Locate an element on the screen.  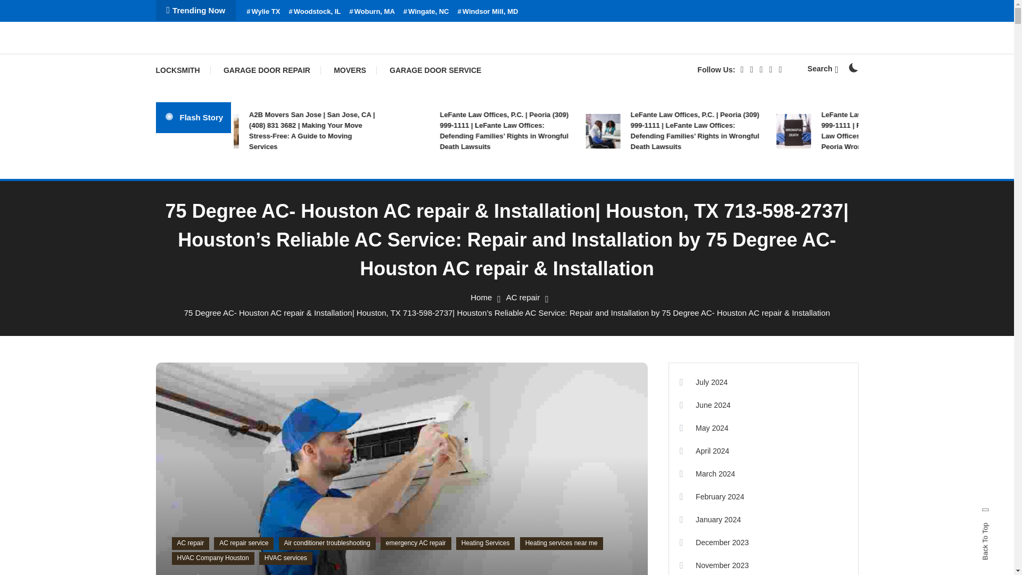
Windsor Mill, MD is located at coordinates (488, 12).